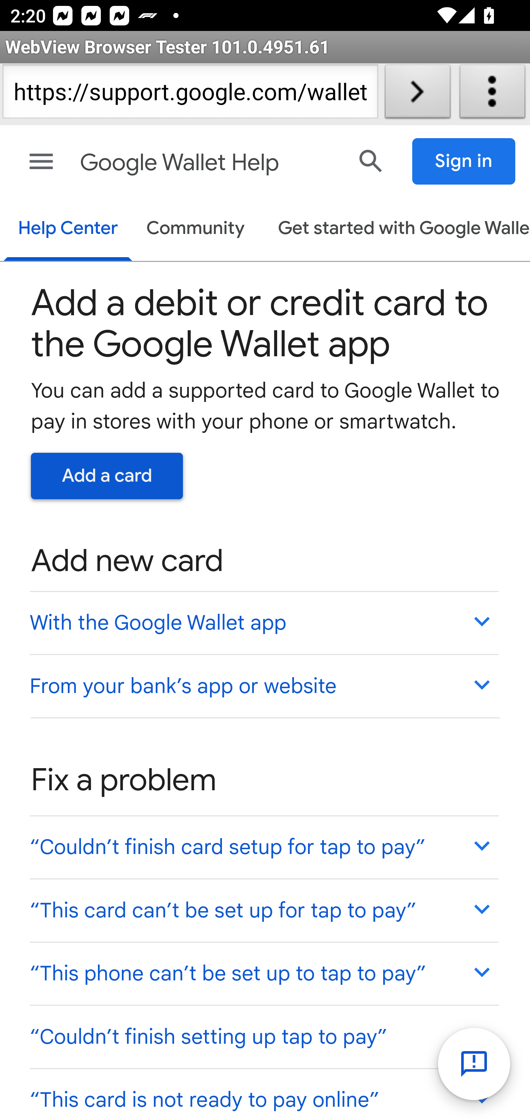 Image resolution: width=530 pixels, height=1120 pixels. Describe the element at coordinates (209, 163) in the screenshot. I see `Google Wallet Help` at that location.